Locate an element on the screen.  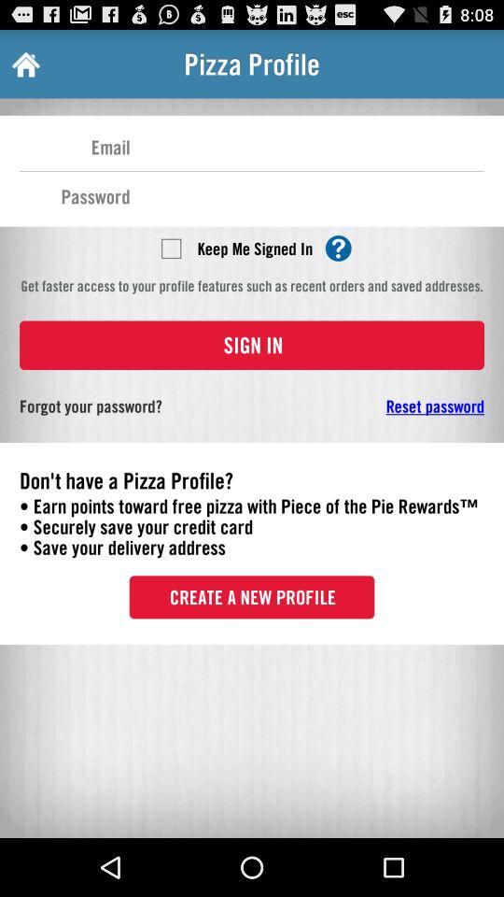
open icon below the earn points toward icon is located at coordinates (252, 597).